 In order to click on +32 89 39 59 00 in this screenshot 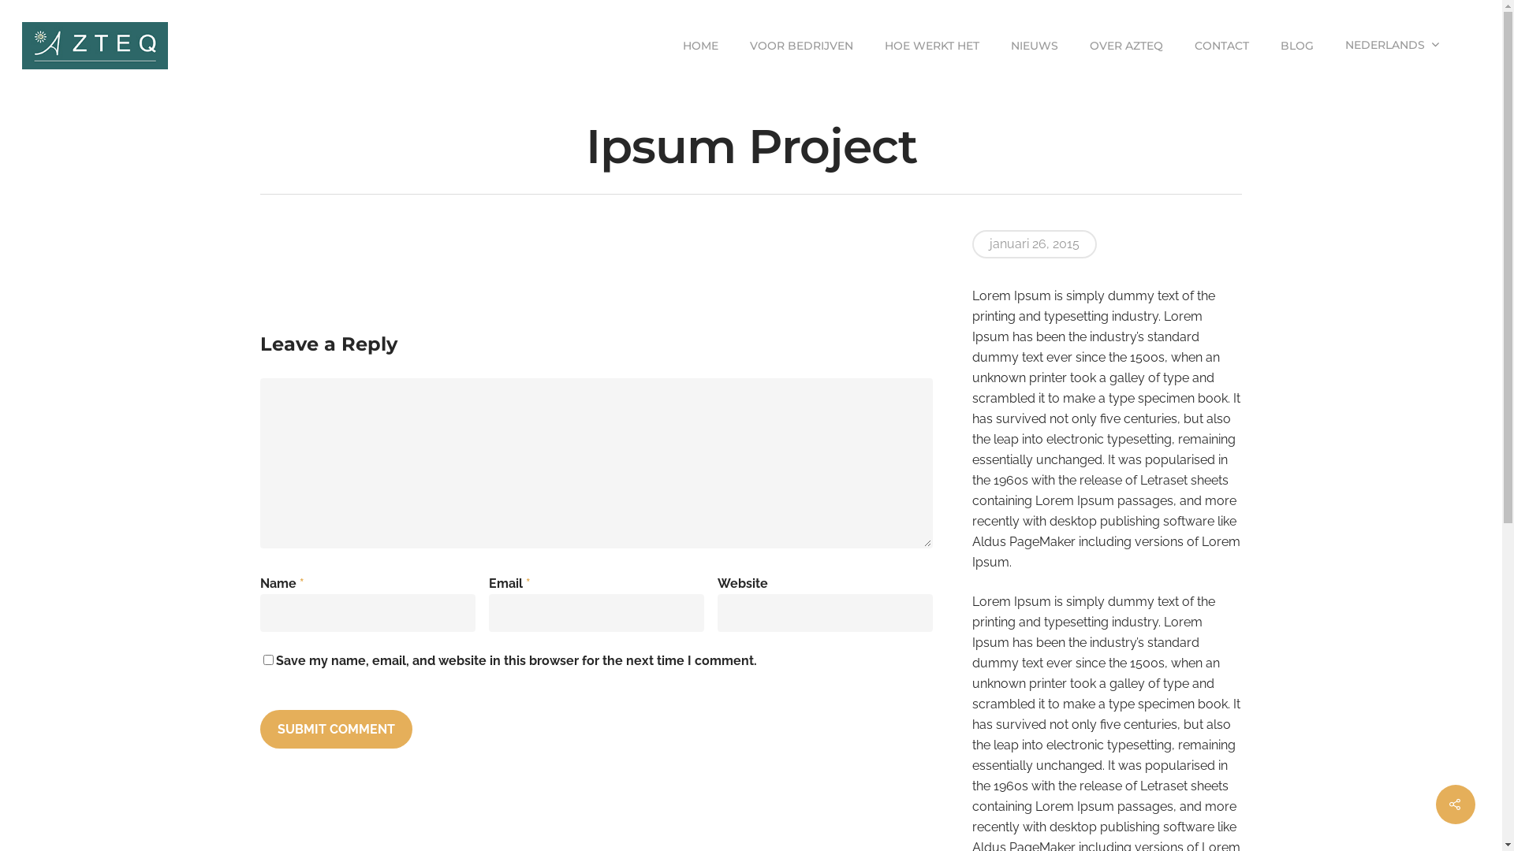, I will do `click(774, 662)`.